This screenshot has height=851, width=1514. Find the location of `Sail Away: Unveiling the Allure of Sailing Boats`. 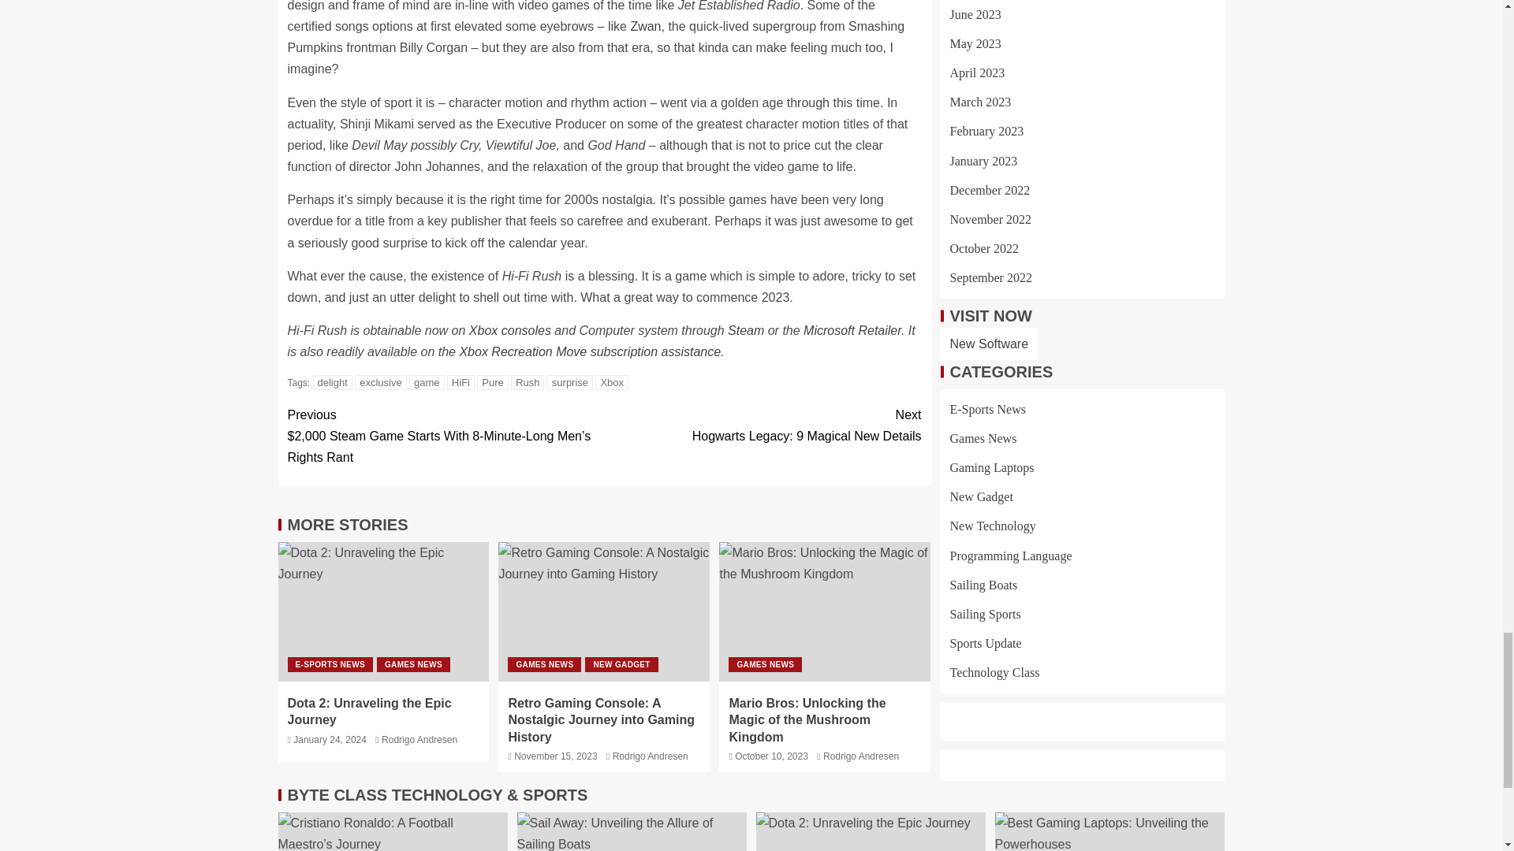

Sail Away: Unveiling the Allure of Sailing Boats is located at coordinates (632, 832).